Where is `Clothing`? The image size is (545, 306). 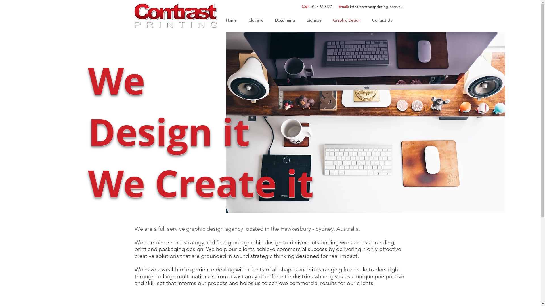
Clothing is located at coordinates (256, 20).